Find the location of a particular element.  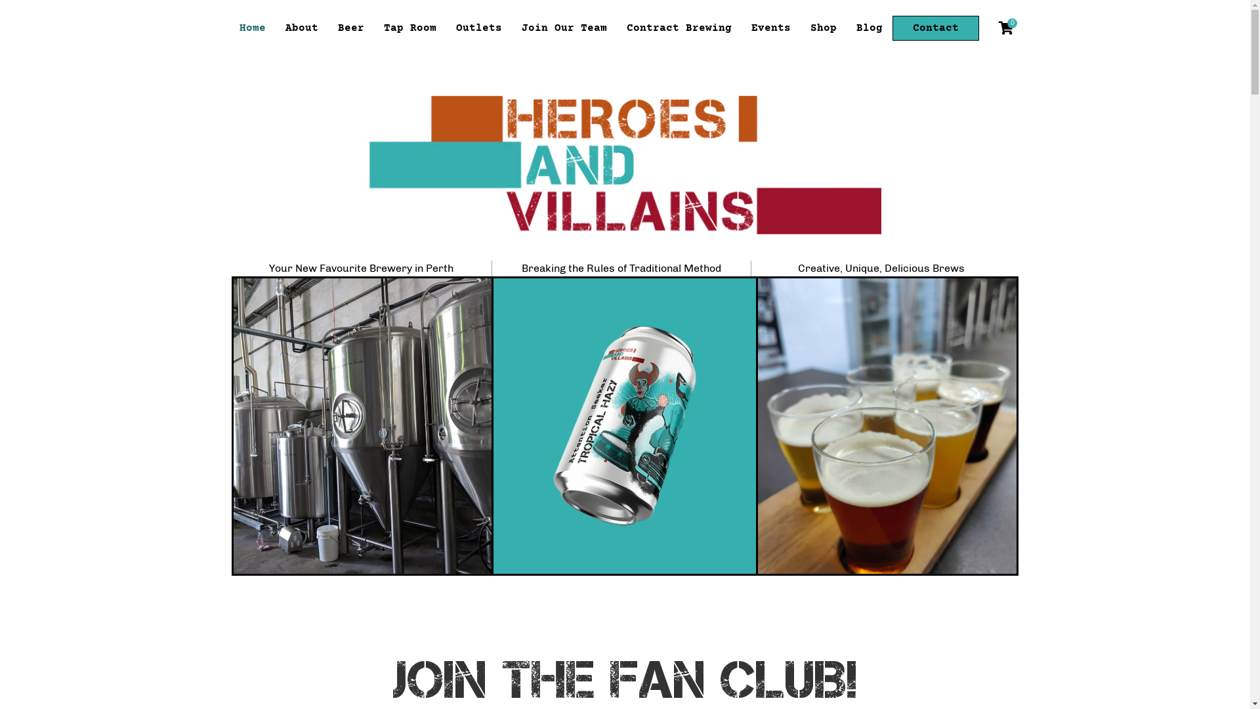

Outlets is located at coordinates (479, 28).